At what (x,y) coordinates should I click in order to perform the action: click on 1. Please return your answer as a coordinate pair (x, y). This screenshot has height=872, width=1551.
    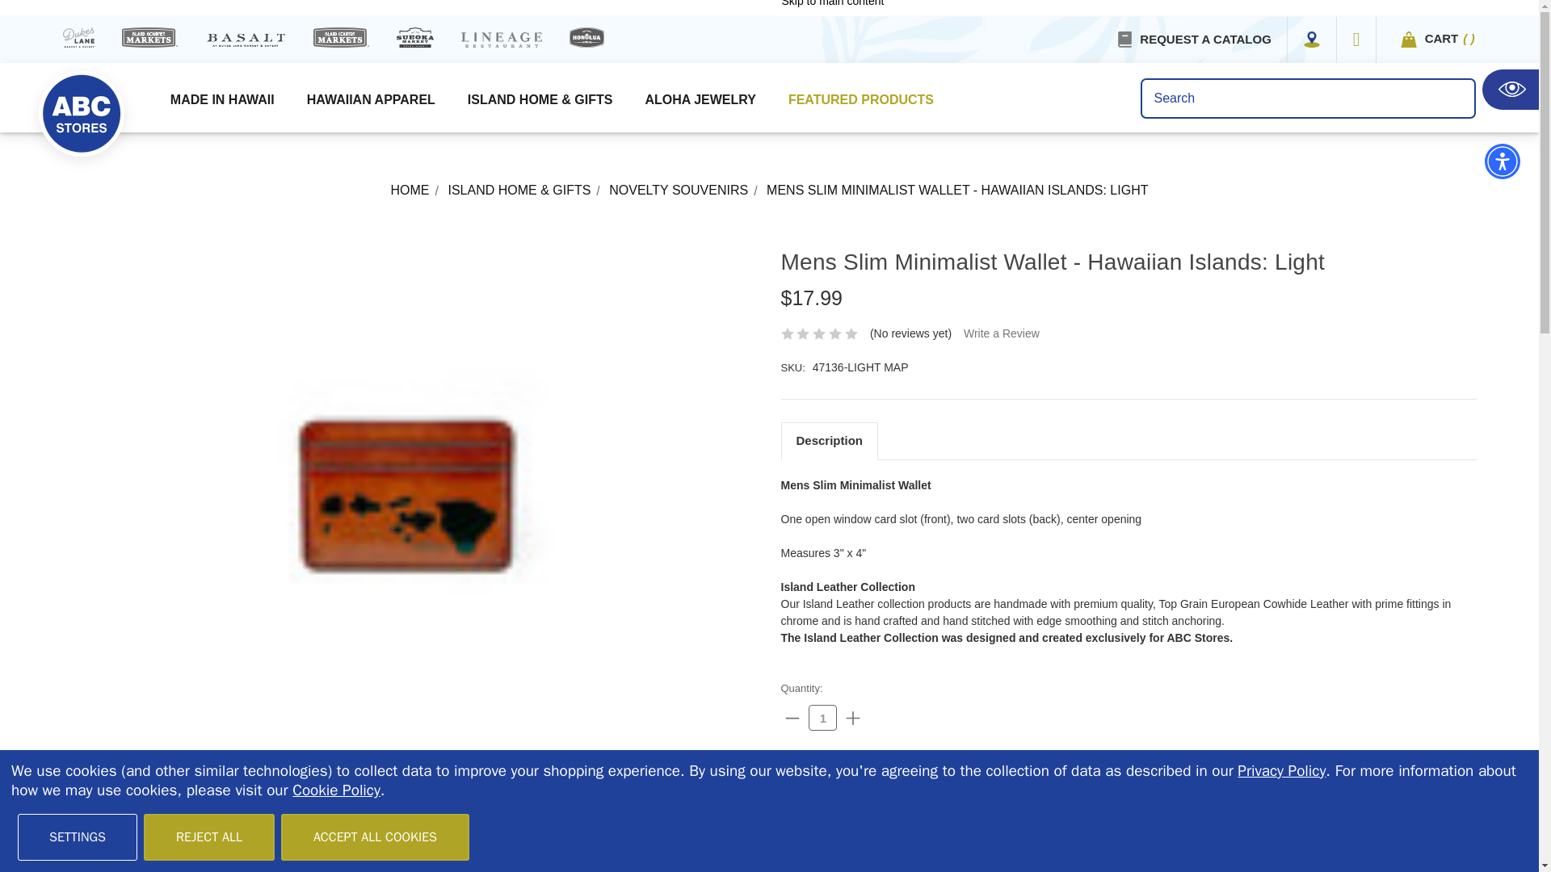
    Looking at the image, I should click on (822, 717).